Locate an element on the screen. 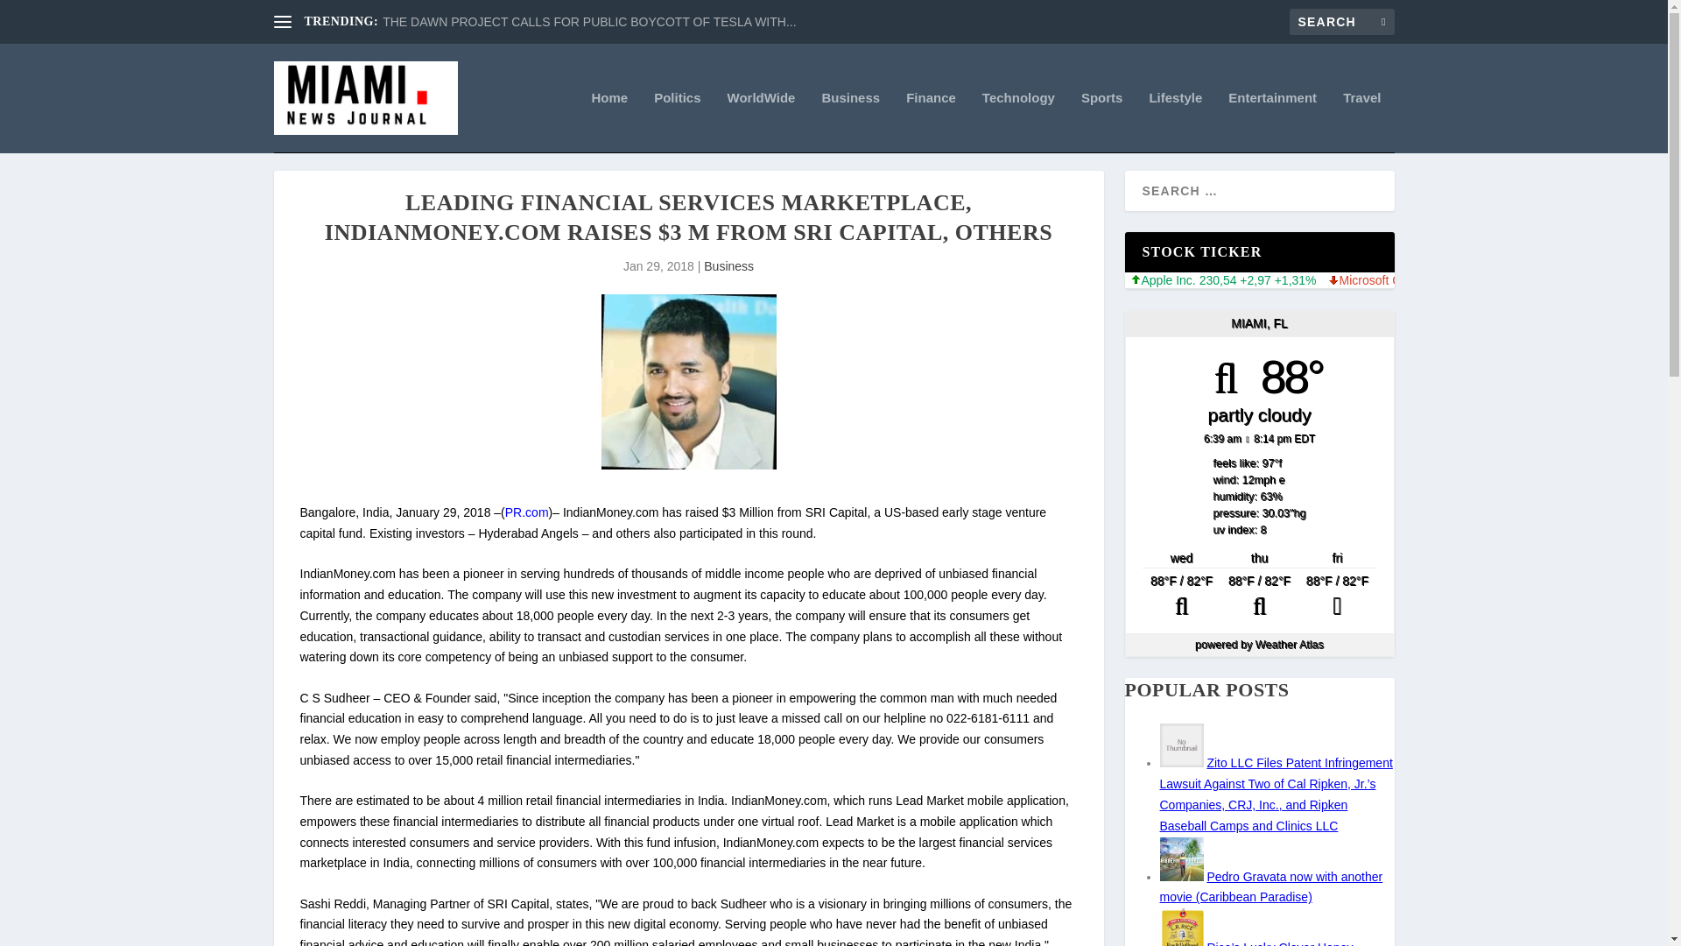 The width and height of the screenshot is (1681, 946). Business is located at coordinates (728, 266).